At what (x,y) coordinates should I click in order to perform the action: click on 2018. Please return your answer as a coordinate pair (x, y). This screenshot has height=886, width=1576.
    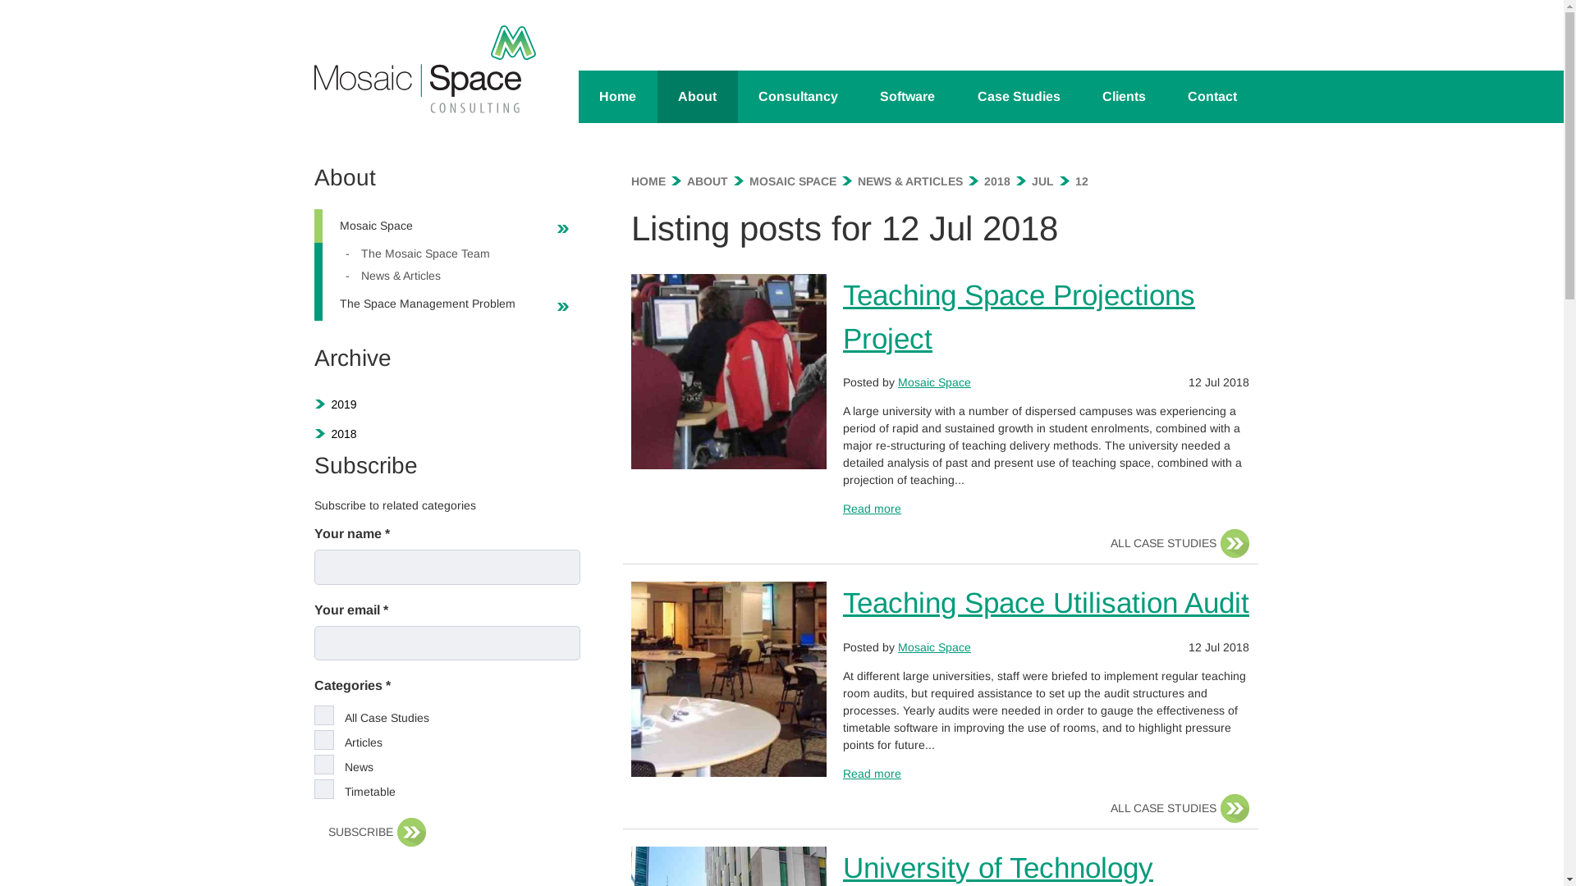
    Looking at the image, I should click on (343, 434).